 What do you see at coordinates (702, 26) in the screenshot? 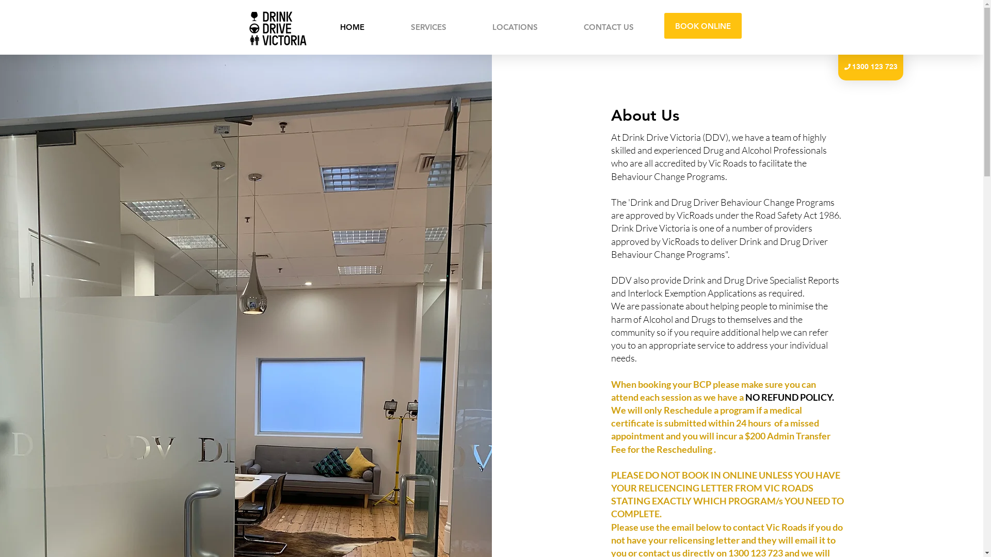
I see `BOOK ONLINE` at bounding box center [702, 26].